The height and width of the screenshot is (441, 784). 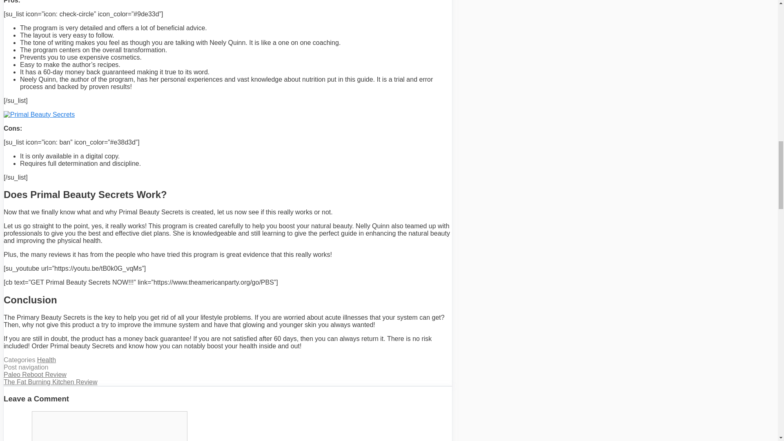 I want to click on Previous, so click(x=35, y=374).